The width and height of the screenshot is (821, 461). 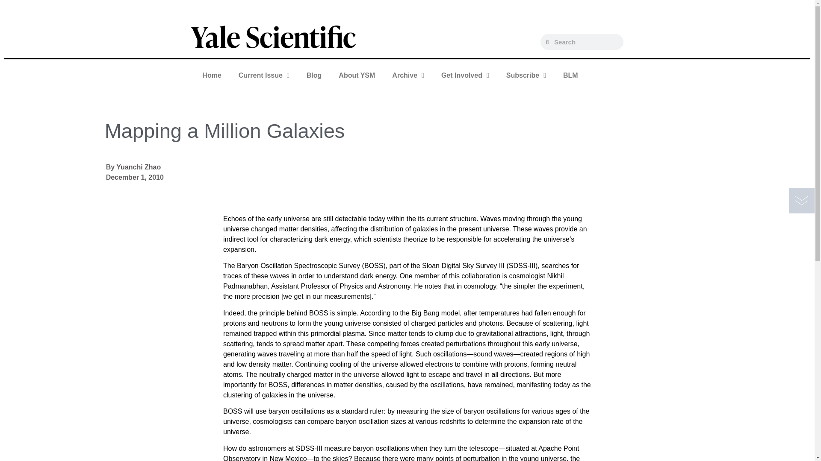 What do you see at coordinates (465, 75) in the screenshot?
I see `Get Involved` at bounding box center [465, 75].